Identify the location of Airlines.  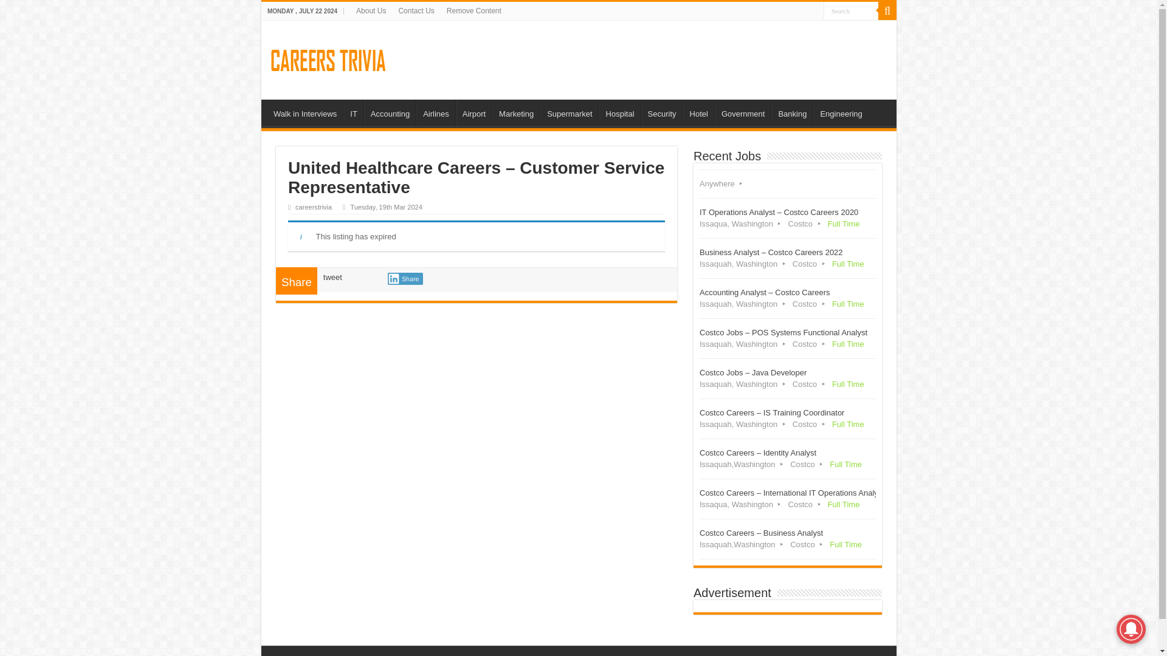
(435, 112).